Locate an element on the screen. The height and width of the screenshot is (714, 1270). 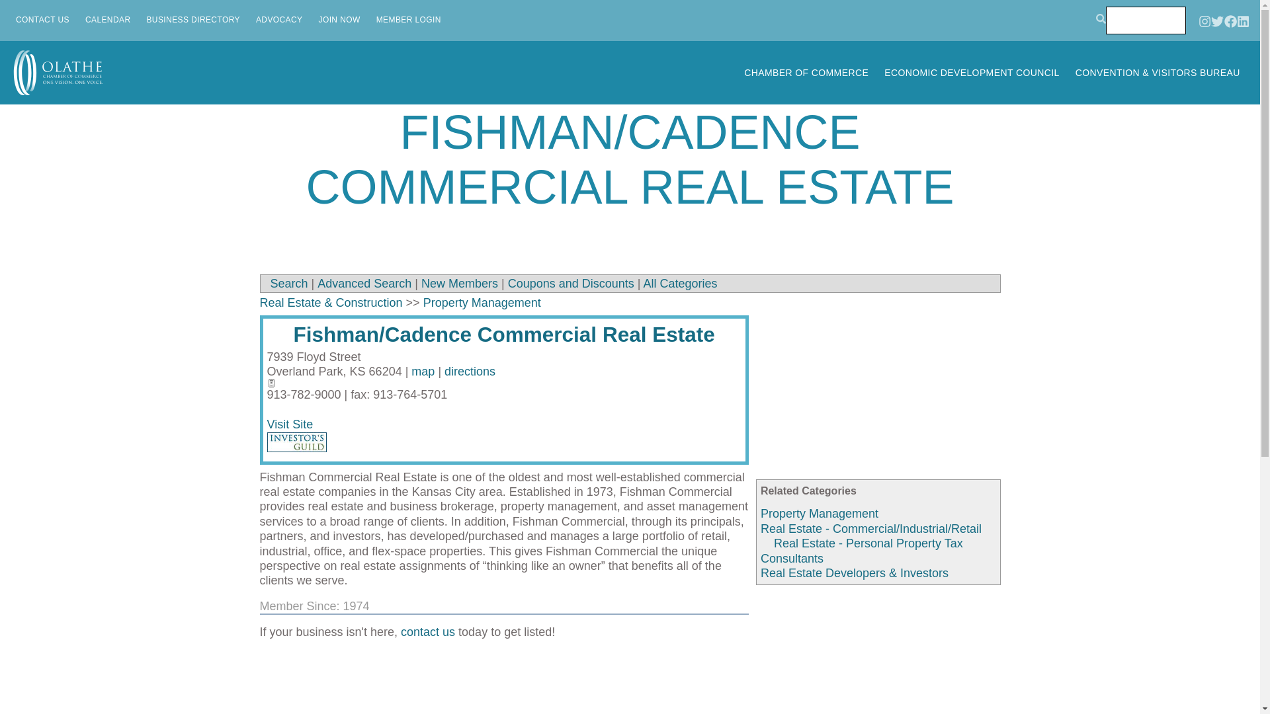
CHAMBER OF COMMERCE is located at coordinates (806, 73).